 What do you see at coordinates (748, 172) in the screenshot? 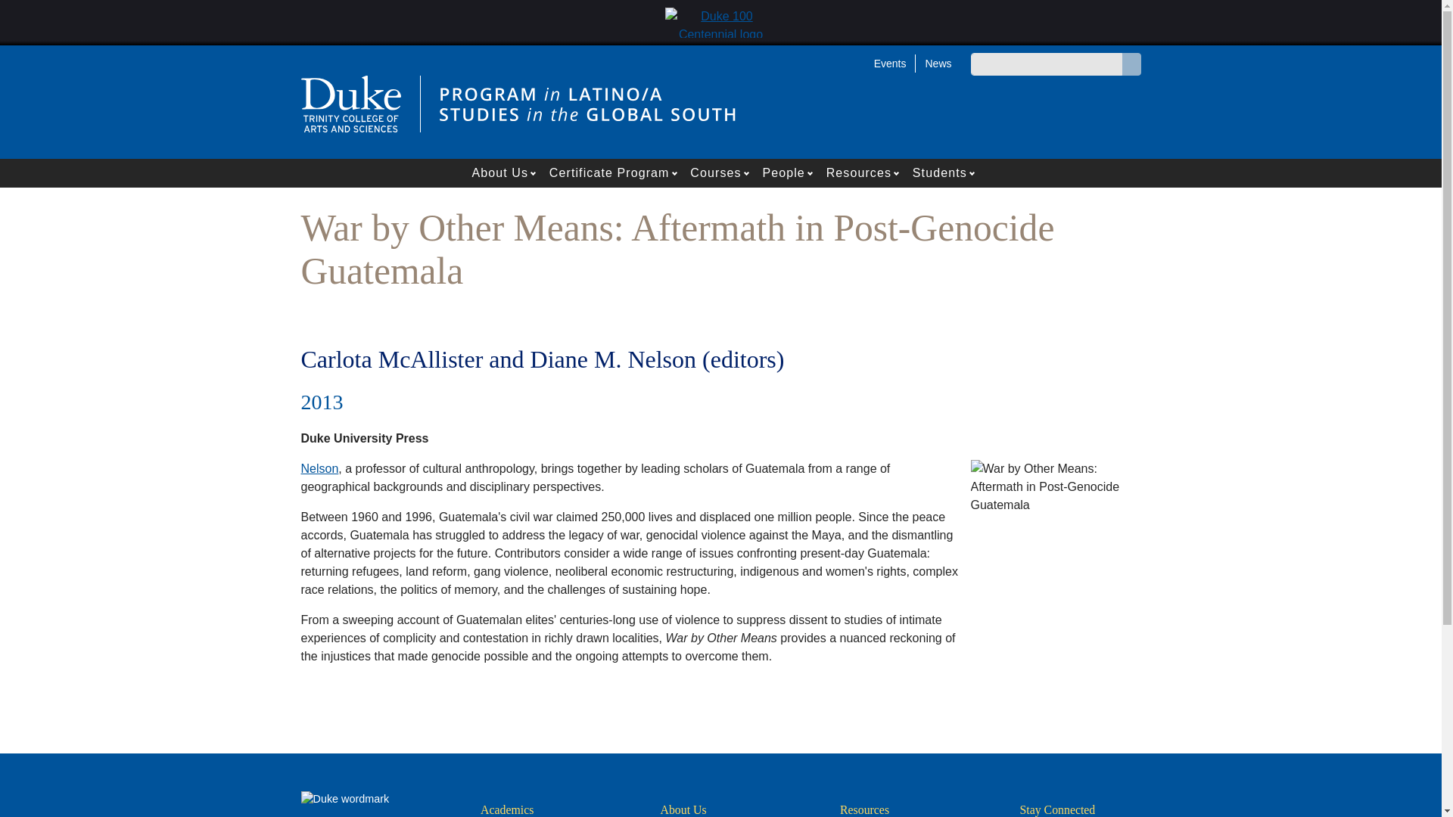
I see `Open Courses submenu` at bounding box center [748, 172].